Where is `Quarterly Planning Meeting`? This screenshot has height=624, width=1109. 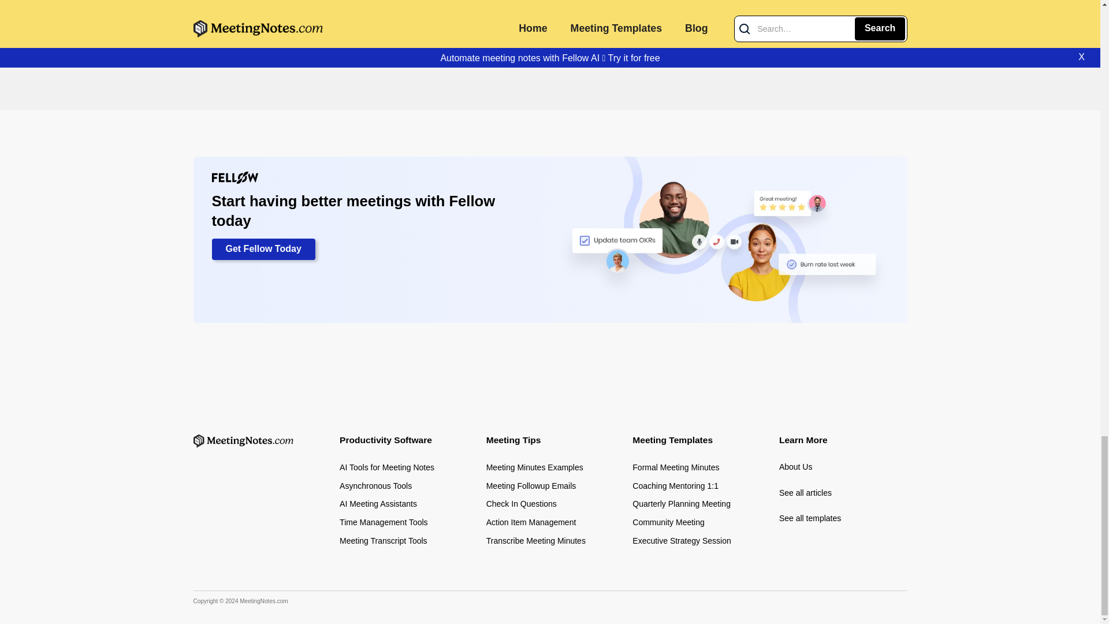
Quarterly Planning Meeting is located at coordinates (682, 504).